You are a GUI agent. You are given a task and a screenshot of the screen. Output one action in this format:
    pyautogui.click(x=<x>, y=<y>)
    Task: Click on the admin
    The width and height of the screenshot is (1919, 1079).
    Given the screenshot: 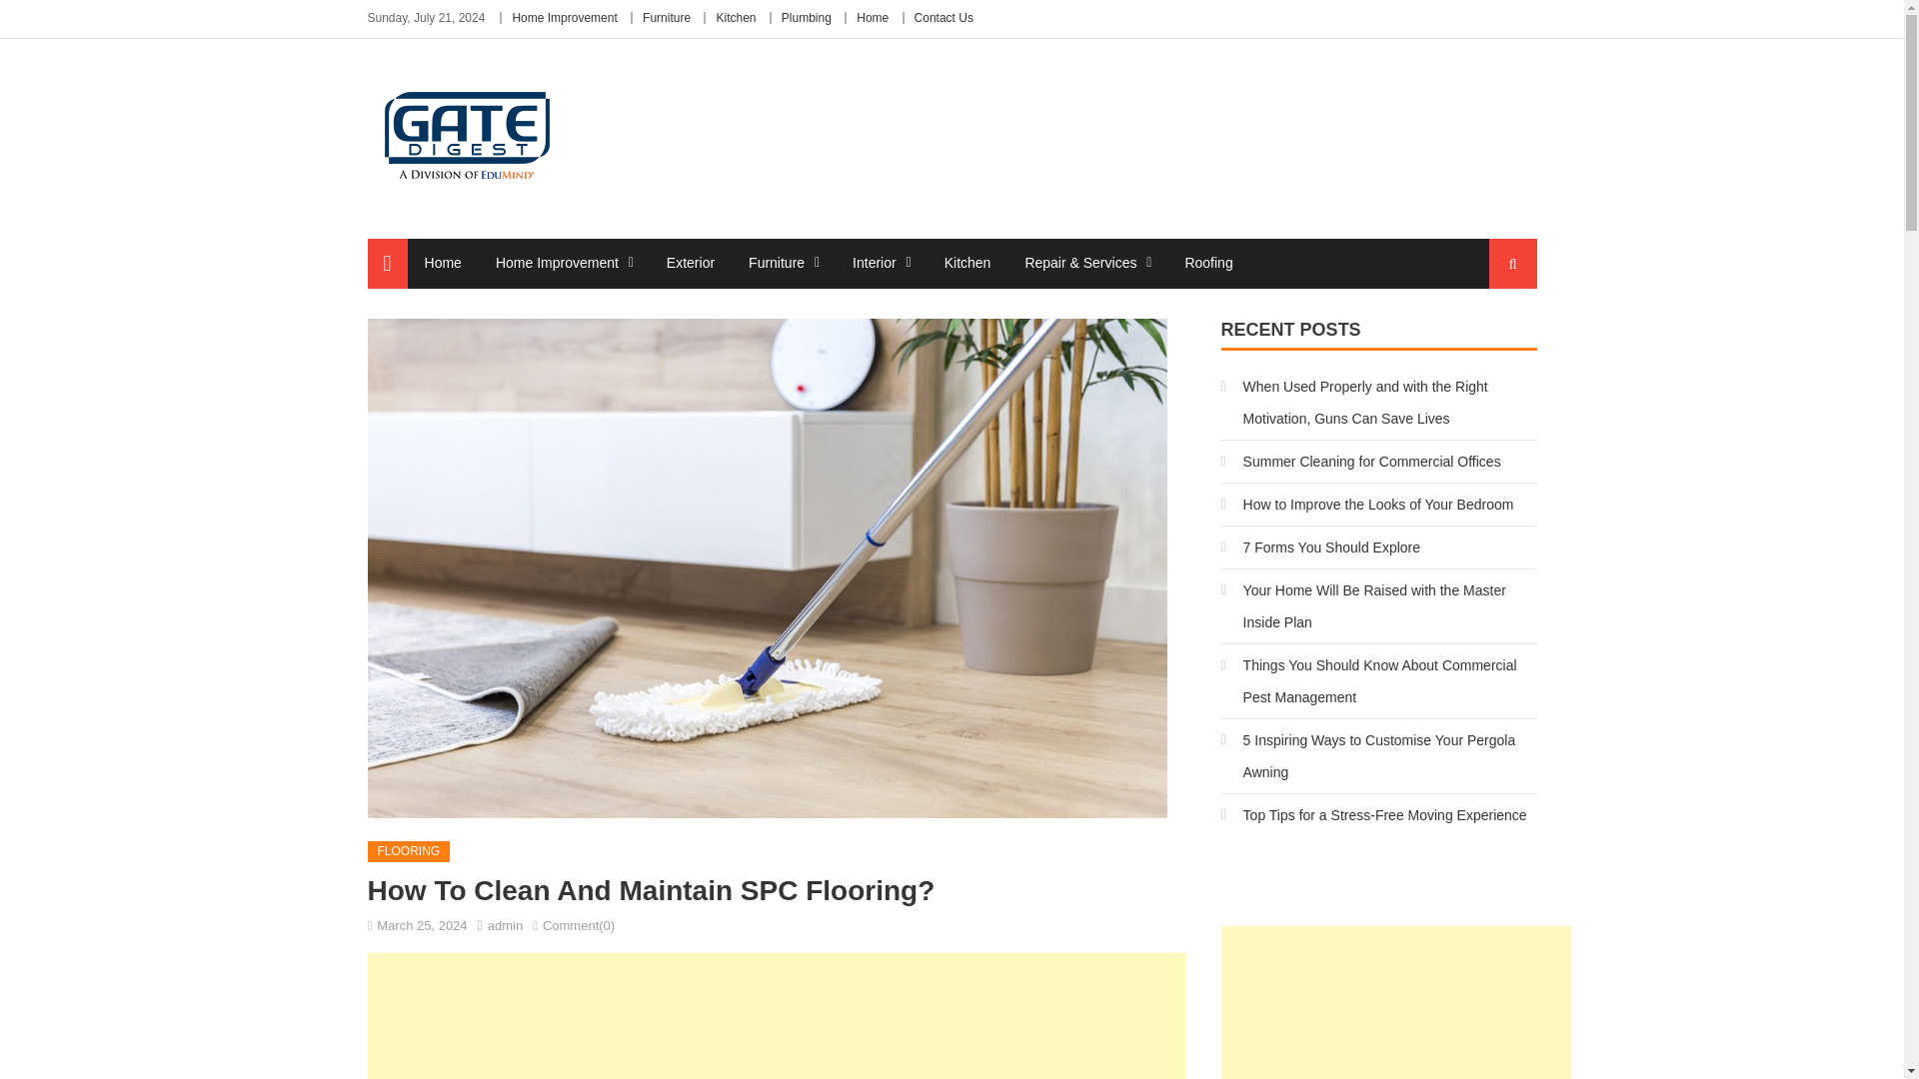 What is the action you would take?
    pyautogui.click(x=504, y=925)
    